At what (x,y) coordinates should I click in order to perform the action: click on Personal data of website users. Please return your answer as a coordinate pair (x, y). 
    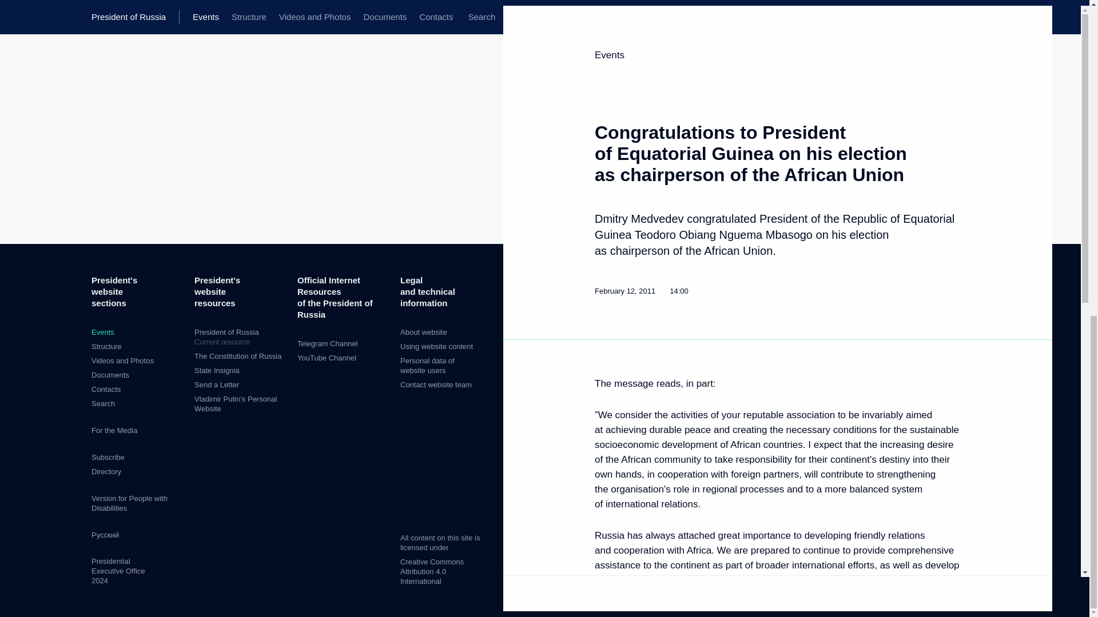
    Looking at the image, I should click on (427, 366).